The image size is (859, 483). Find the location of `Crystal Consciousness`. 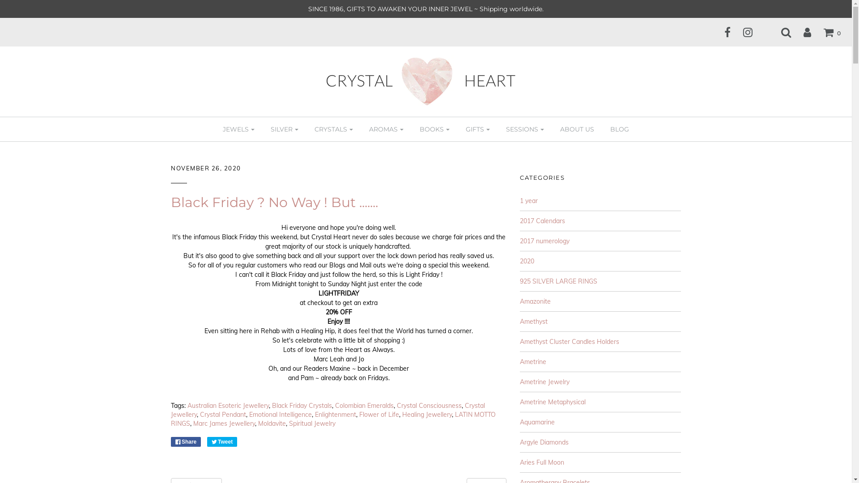

Crystal Consciousness is located at coordinates (429, 406).